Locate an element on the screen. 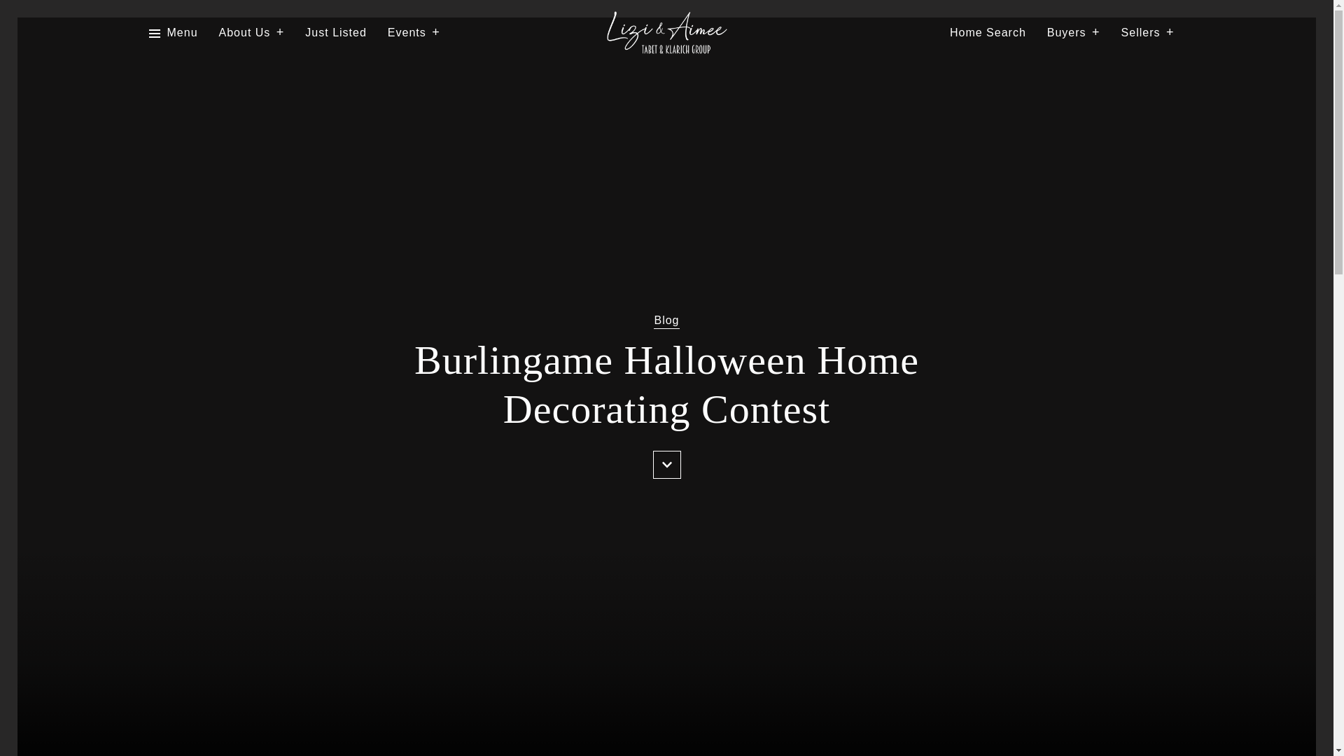 The width and height of the screenshot is (1344, 756). Events is located at coordinates (414, 33).